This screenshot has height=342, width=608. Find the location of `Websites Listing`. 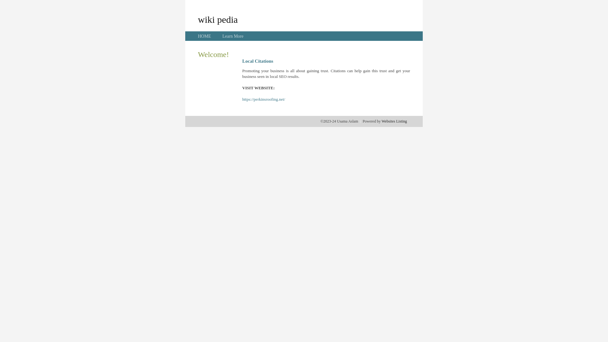

Websites Listing is located at coordinates (394, 121).